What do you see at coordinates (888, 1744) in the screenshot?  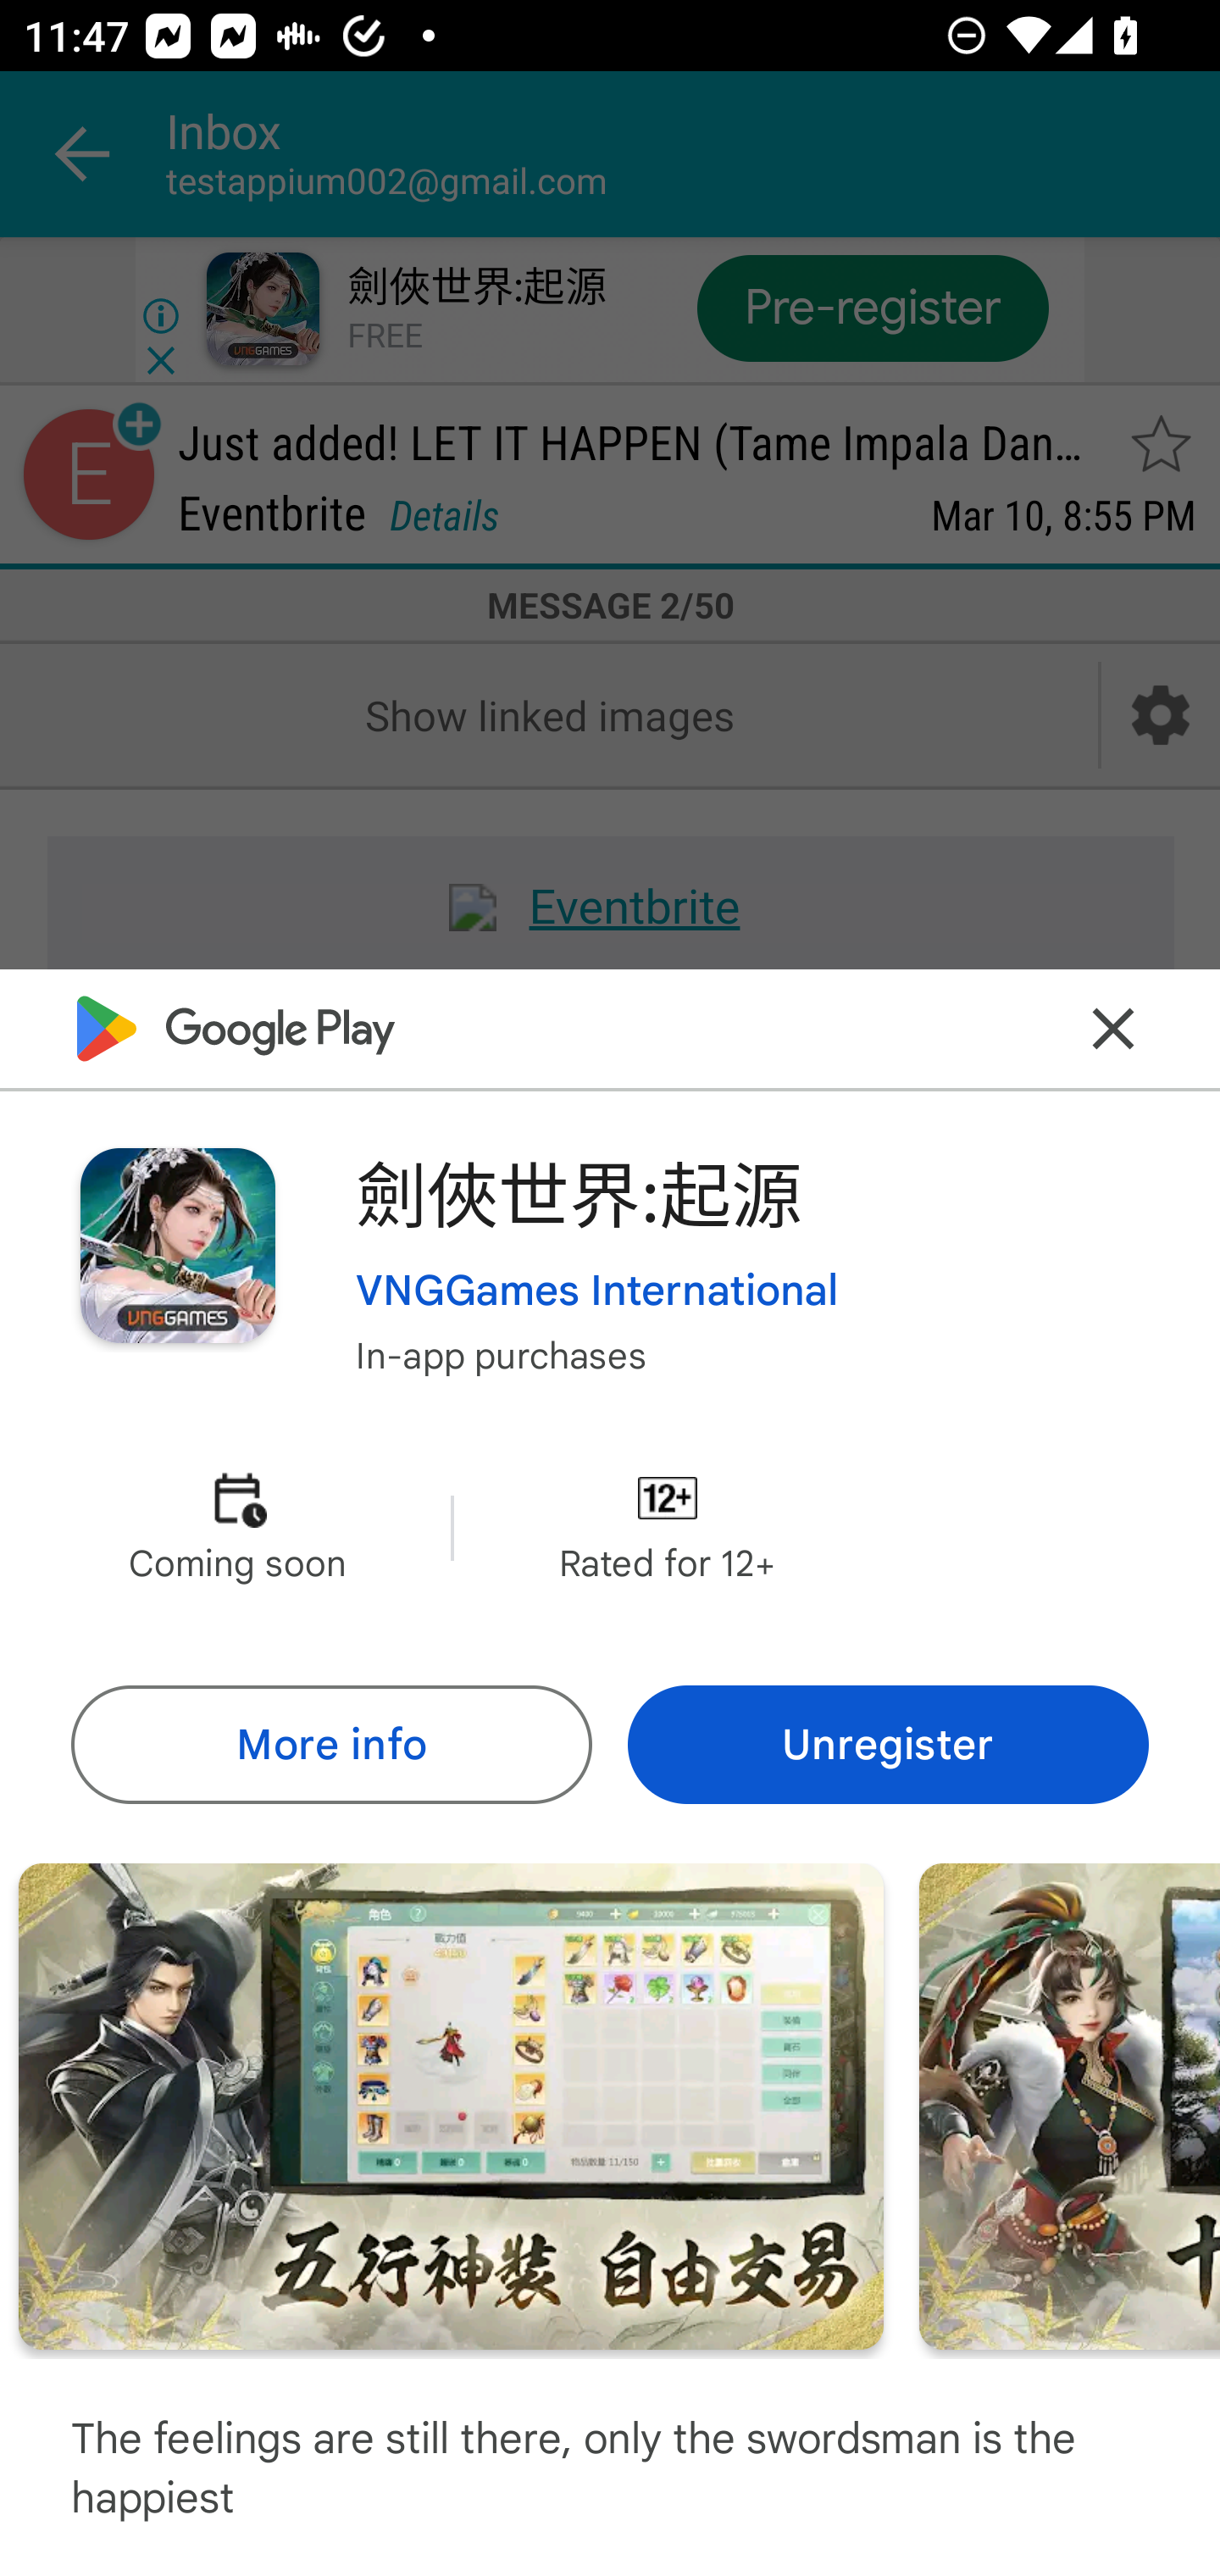 I see `Unregister` at bounding box center [888, 1744].